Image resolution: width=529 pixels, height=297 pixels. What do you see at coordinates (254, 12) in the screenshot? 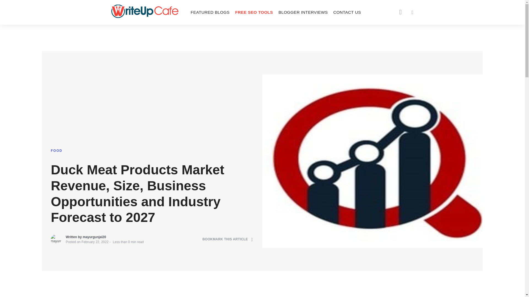
I see `FREE SEO TOOLS` at bounding box center [254, 12].